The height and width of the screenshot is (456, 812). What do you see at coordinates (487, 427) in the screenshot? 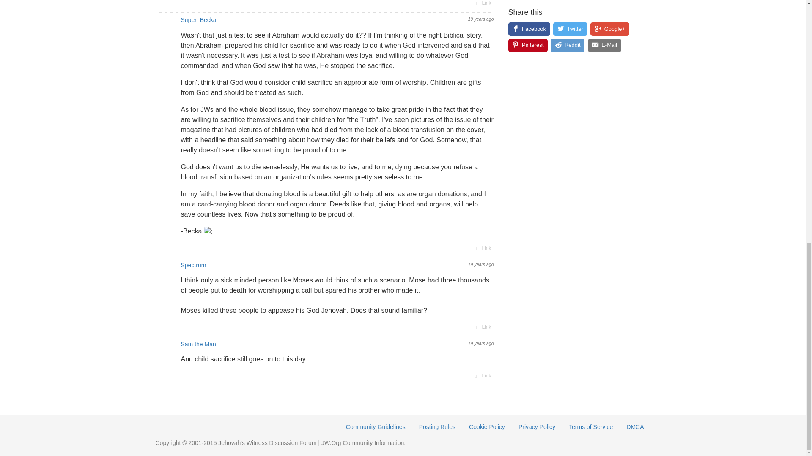
I see `Cookie Policy` at bounding box center [487, 427].